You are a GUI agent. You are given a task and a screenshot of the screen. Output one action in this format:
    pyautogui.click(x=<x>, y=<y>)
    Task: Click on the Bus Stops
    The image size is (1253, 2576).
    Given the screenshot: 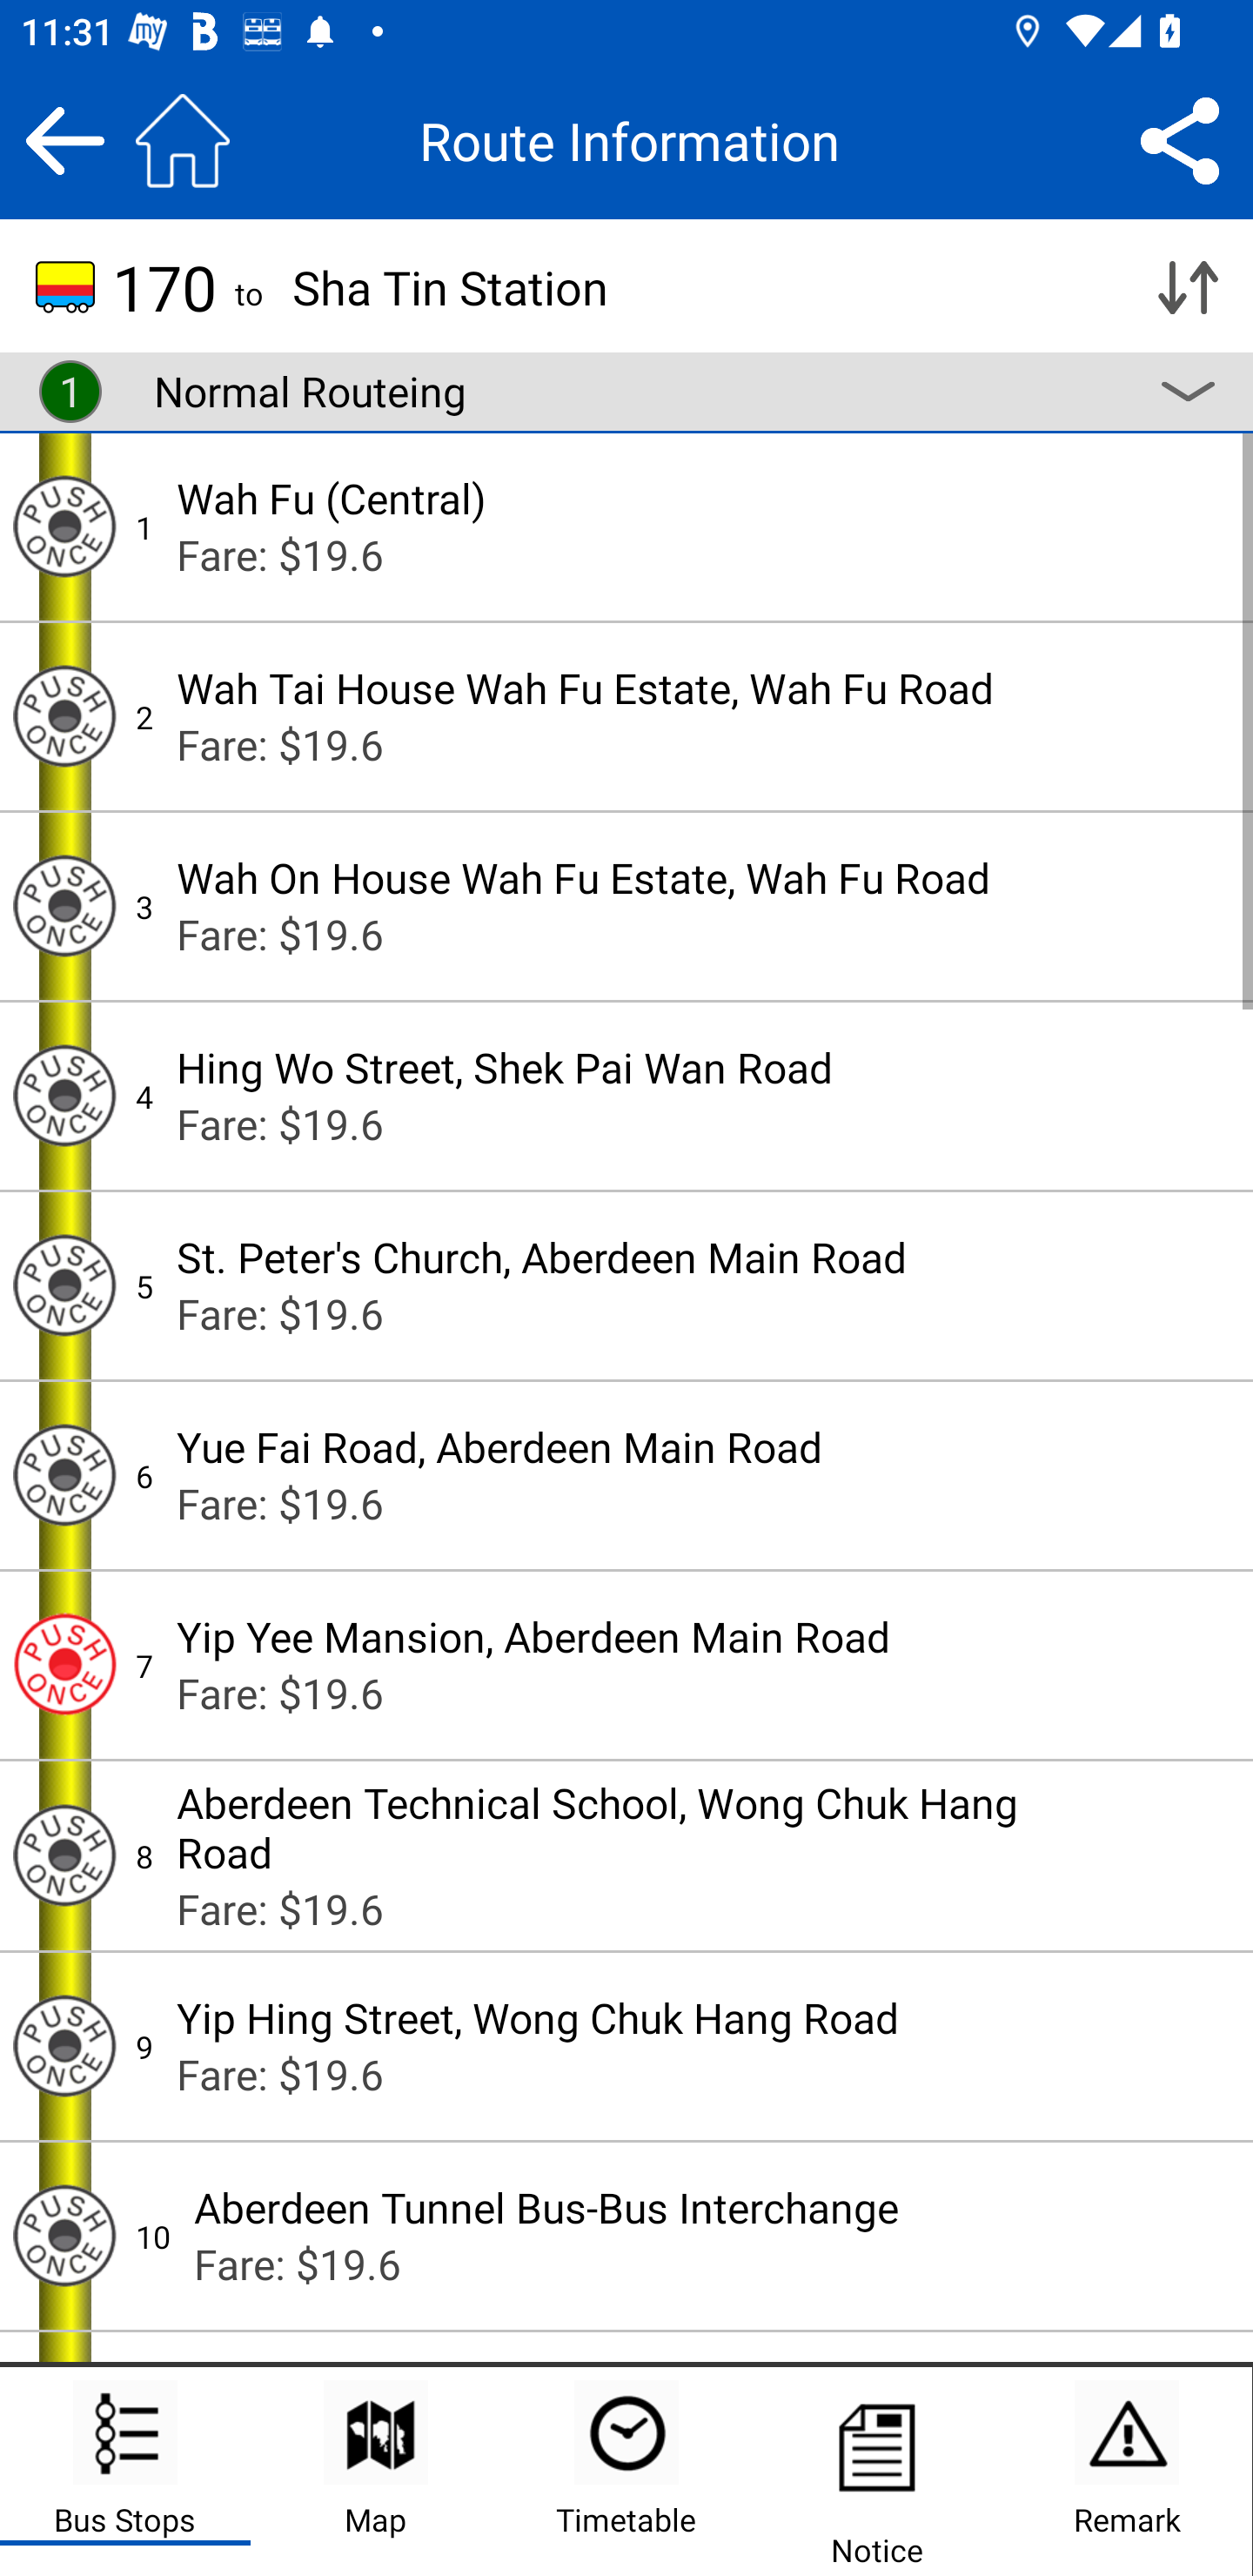 What is the action you would take?
    pyautogui.click(x=125, y=2472)
    